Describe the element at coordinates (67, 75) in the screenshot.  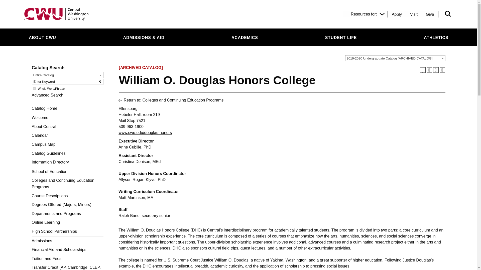
I see `Choose Search Location` at that location.